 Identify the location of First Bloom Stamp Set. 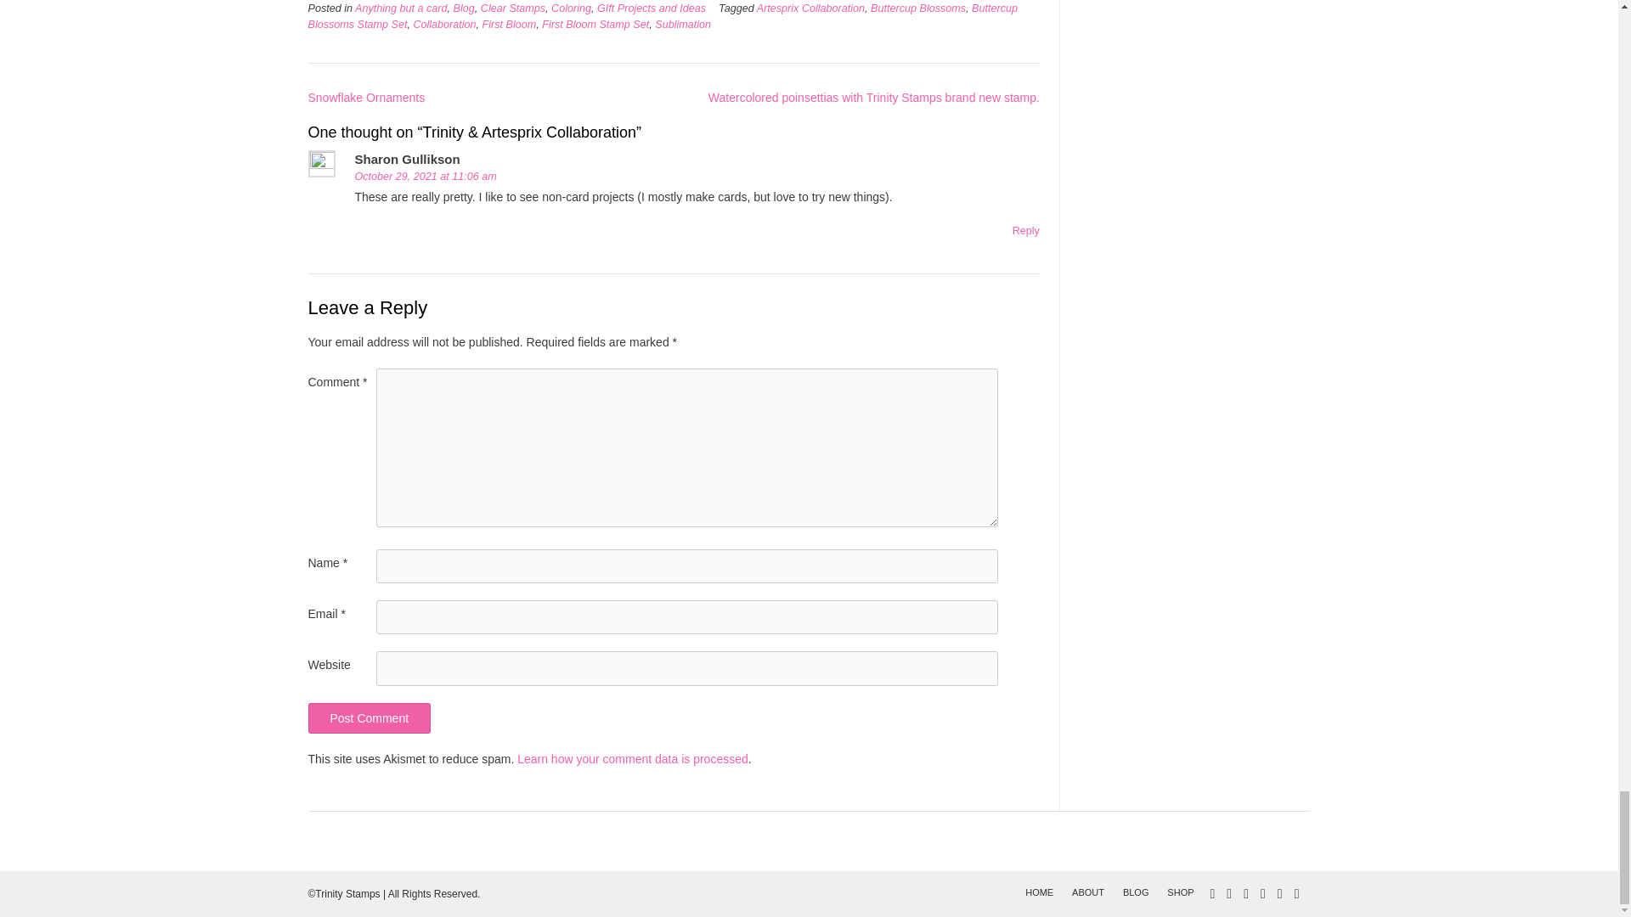
(595, 24).